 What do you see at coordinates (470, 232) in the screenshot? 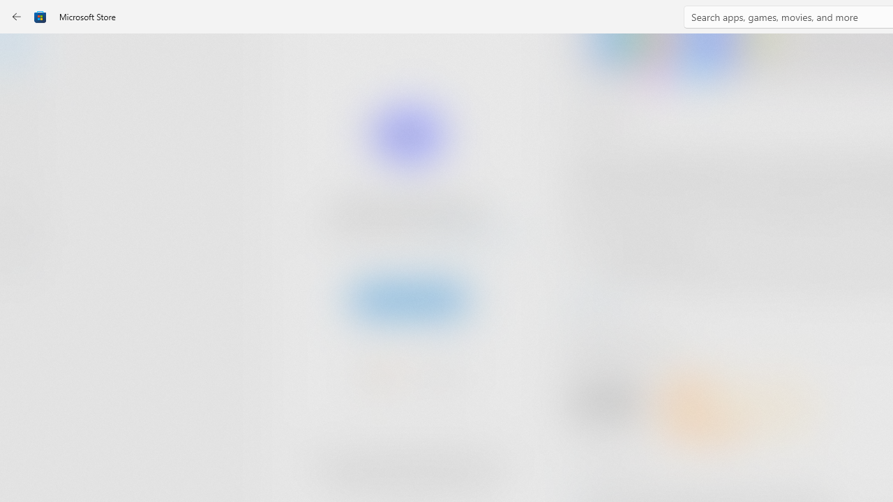
I see `Microsoft Corporation` at bounding box center [470, 232].